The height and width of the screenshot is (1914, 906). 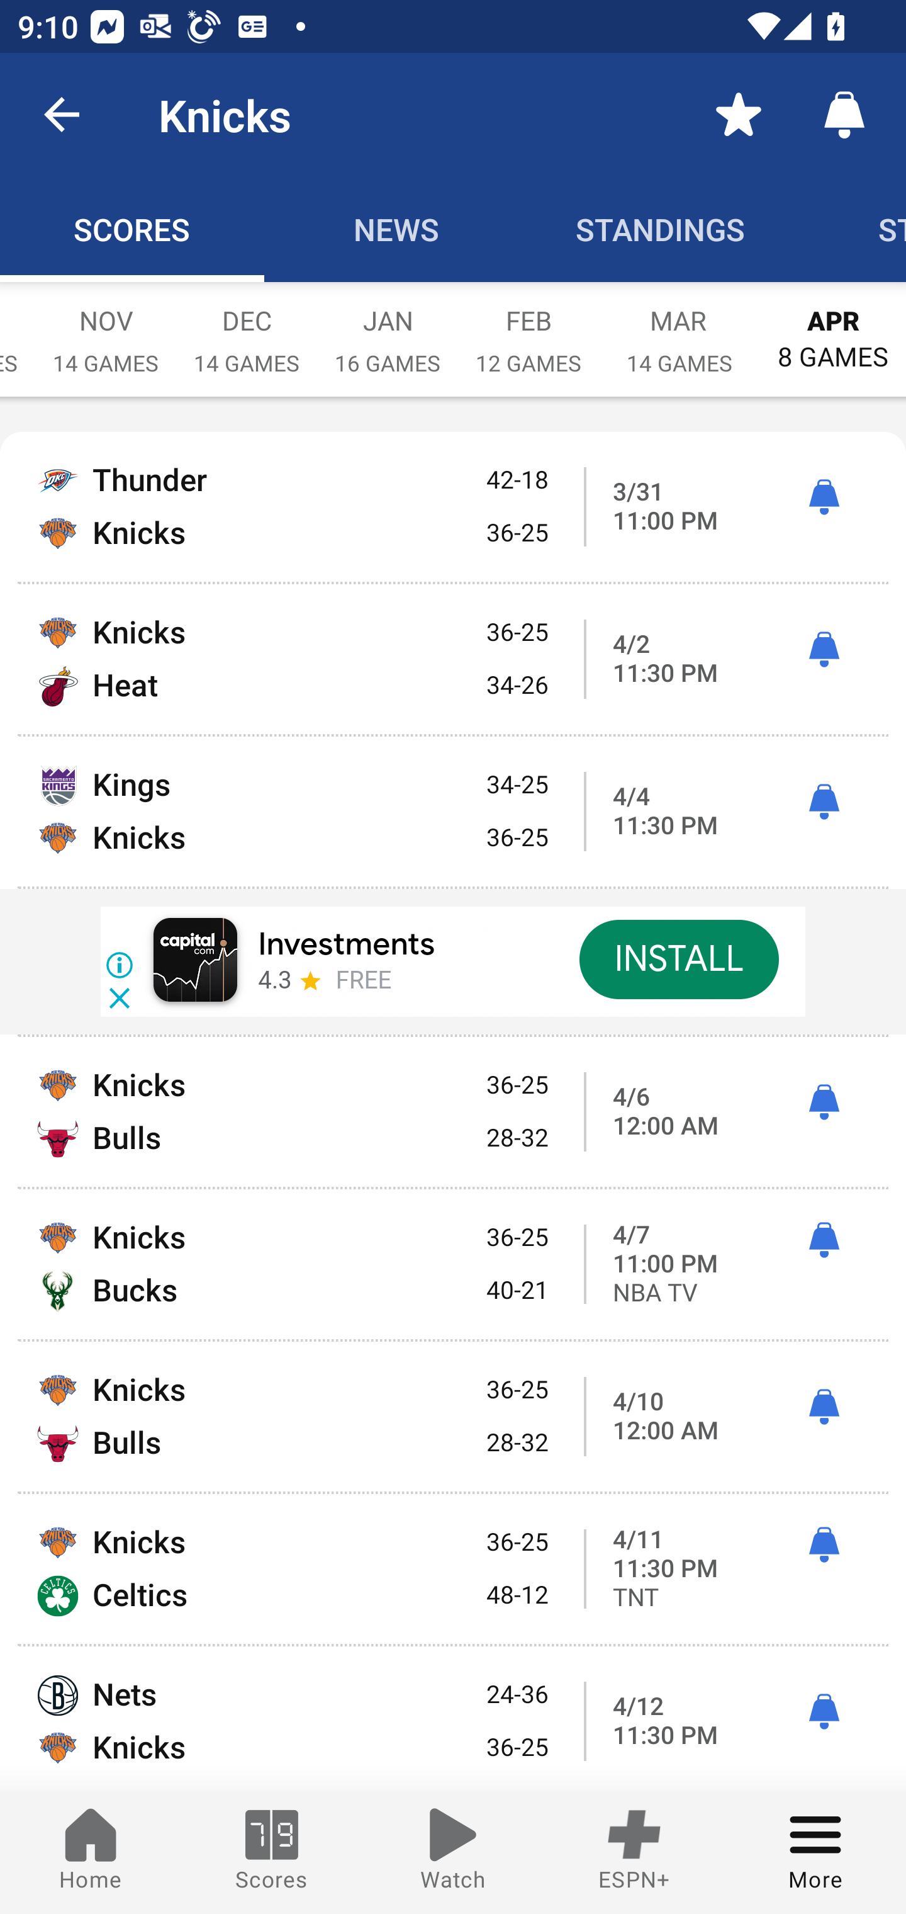 I want to click on Scores, so click(x=272, y=1852).